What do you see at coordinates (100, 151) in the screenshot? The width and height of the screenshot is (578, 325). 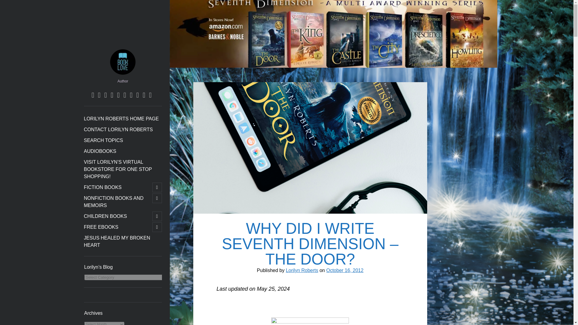 I see `AUDIOBOOKS` at bounding box center [100, 151].